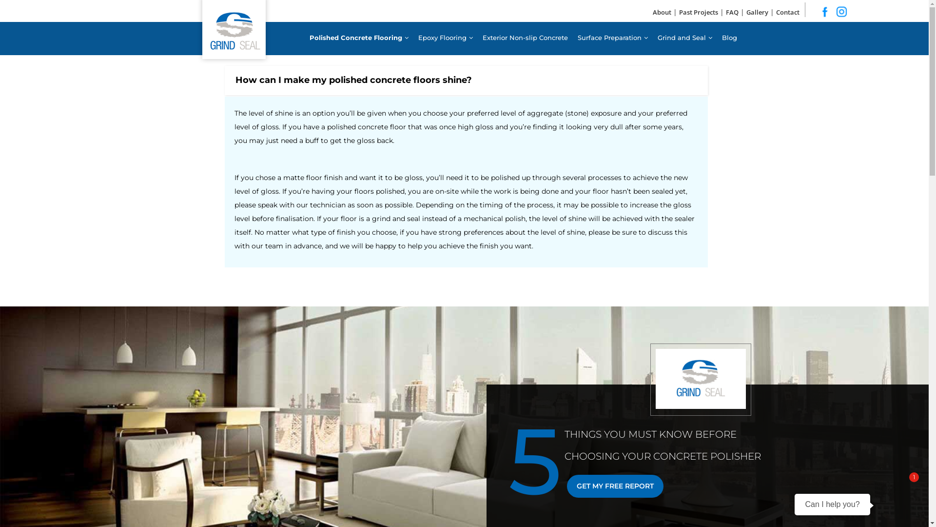 The image size is (936, 527). I want to click on Blog, so click(729, 38).